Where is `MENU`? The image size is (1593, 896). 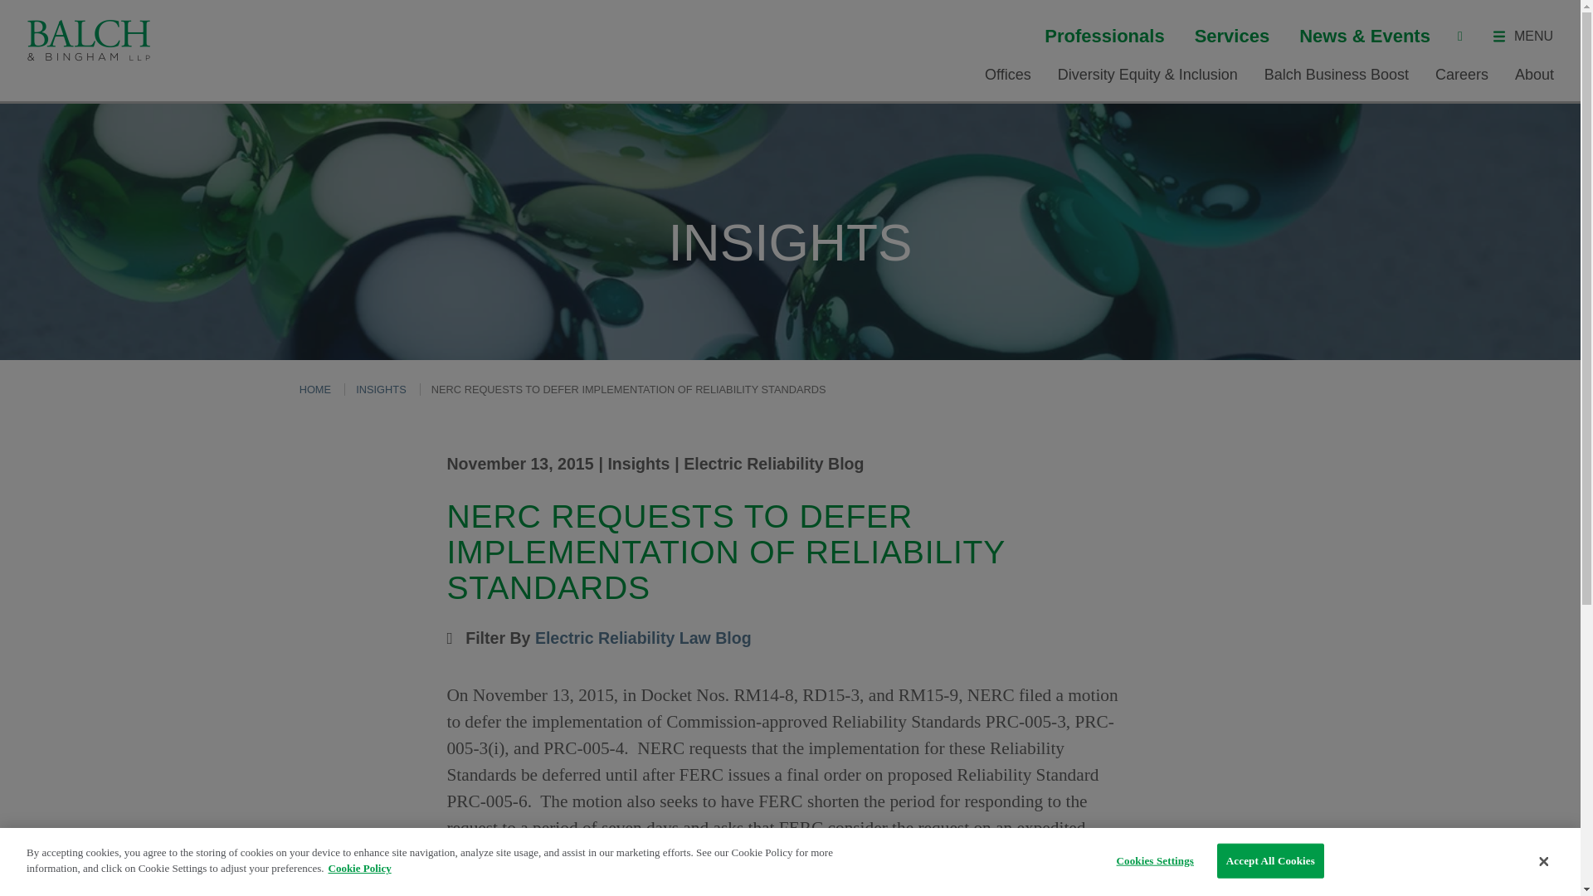 MENU is located at coordinates (1522, 37).